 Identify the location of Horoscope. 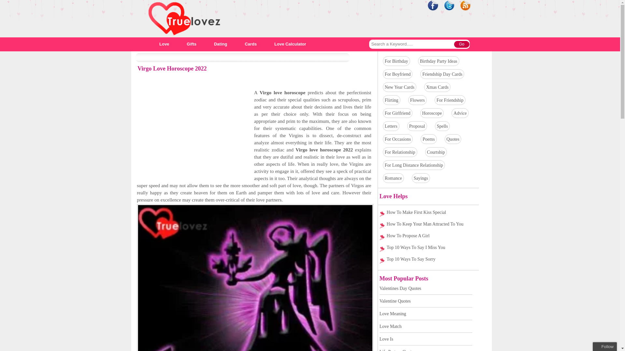
(432, 113).